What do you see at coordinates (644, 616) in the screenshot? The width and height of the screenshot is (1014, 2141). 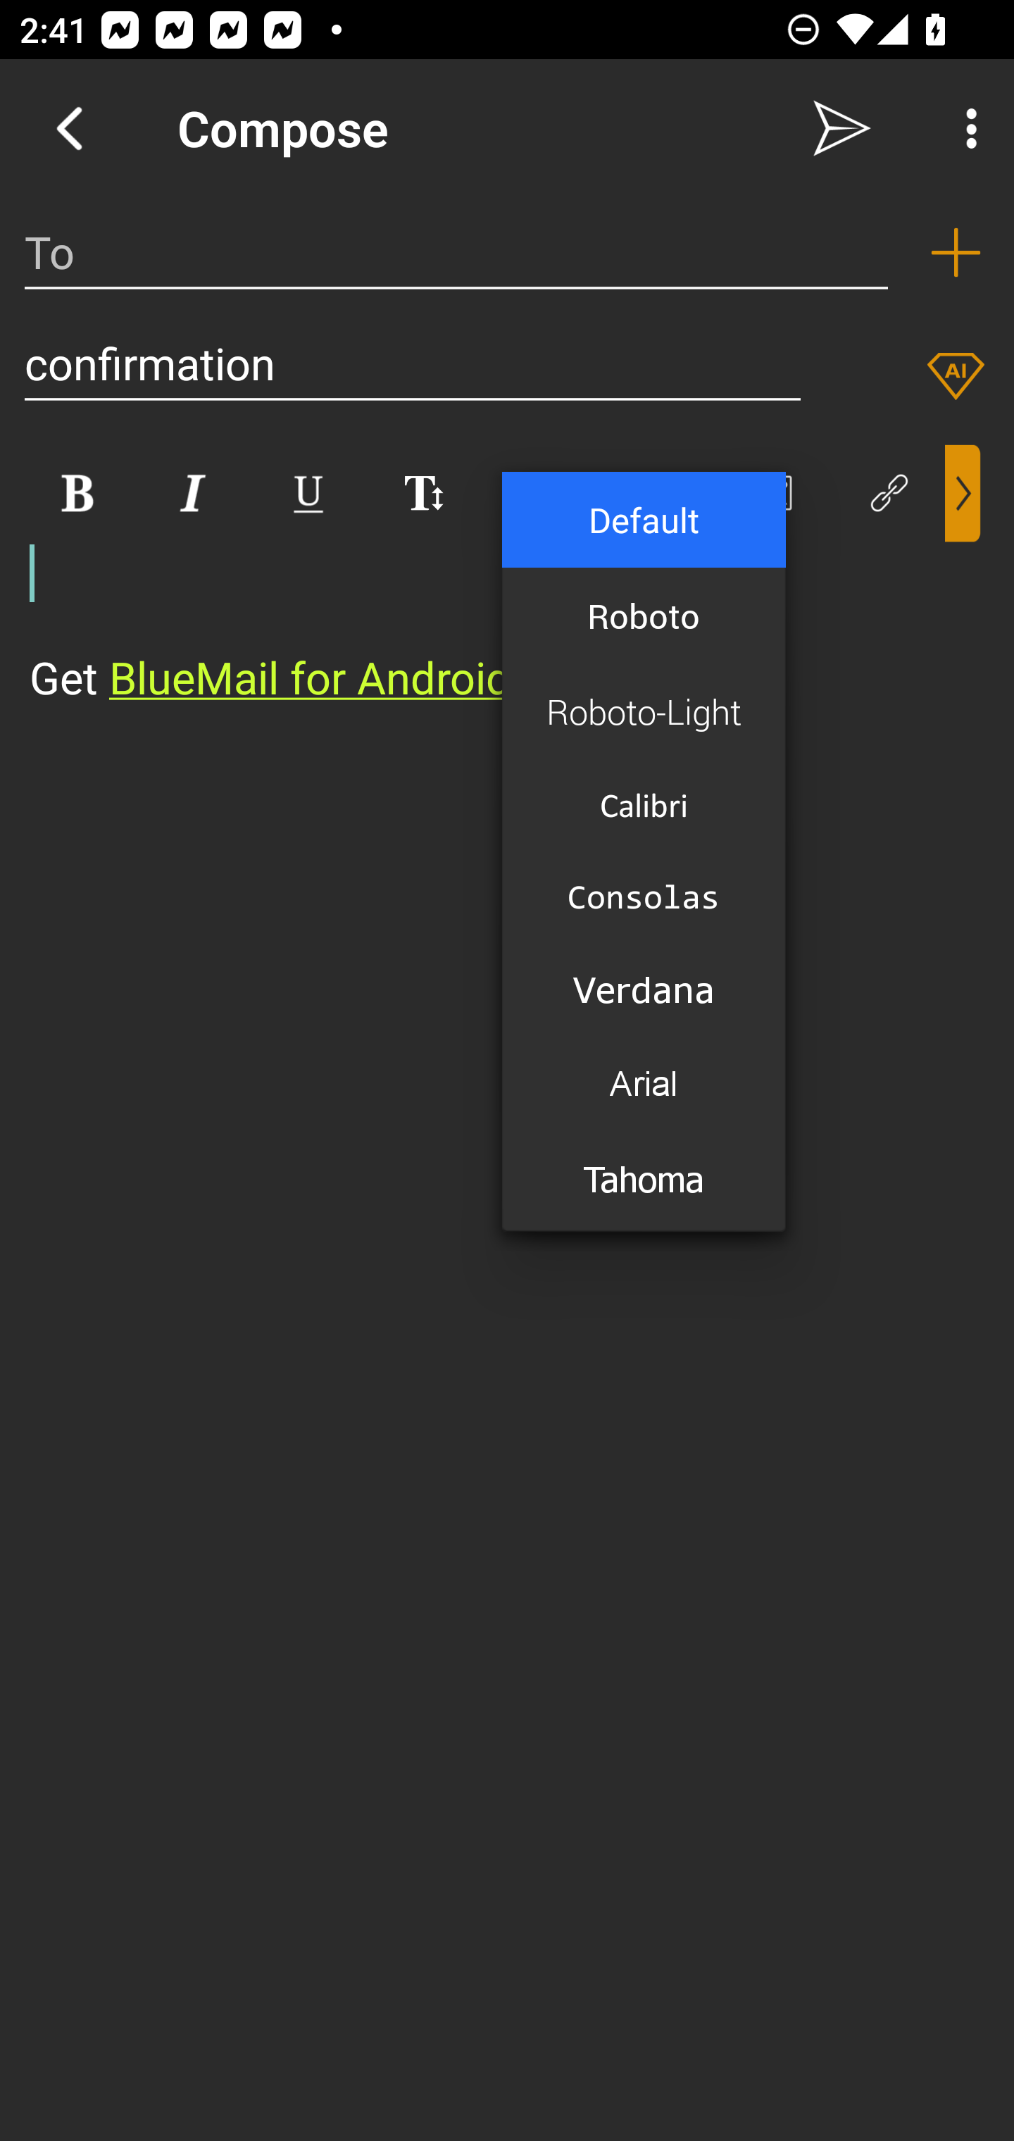 I see `Roboto` at bounding box center [644, 616].